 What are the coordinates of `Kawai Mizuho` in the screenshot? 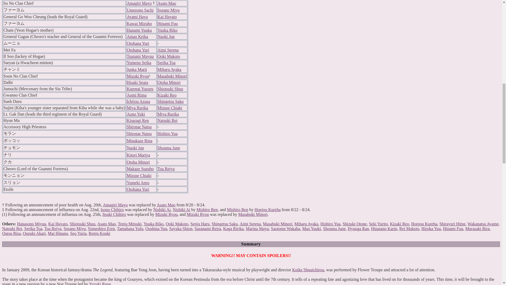 It's located at (139, 23).